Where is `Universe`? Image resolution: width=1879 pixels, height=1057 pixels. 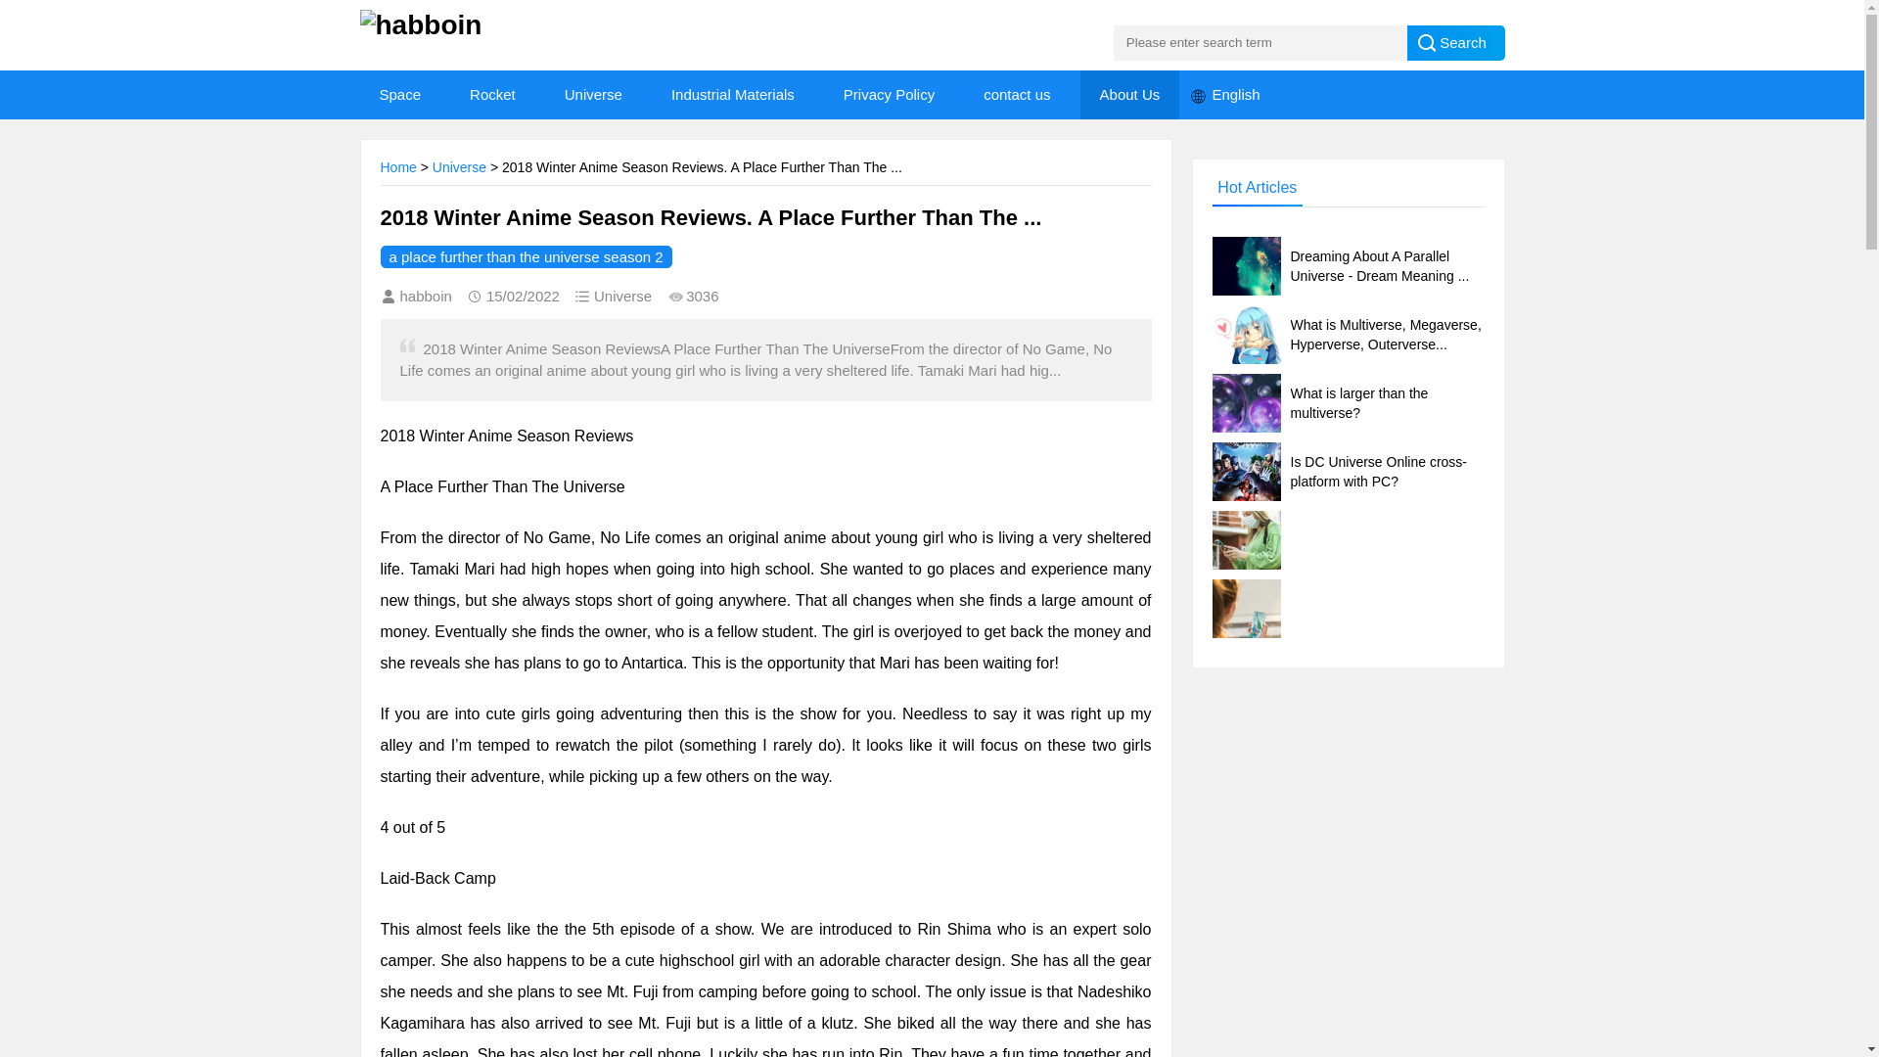
Universe is located at coordinates (593, 95).